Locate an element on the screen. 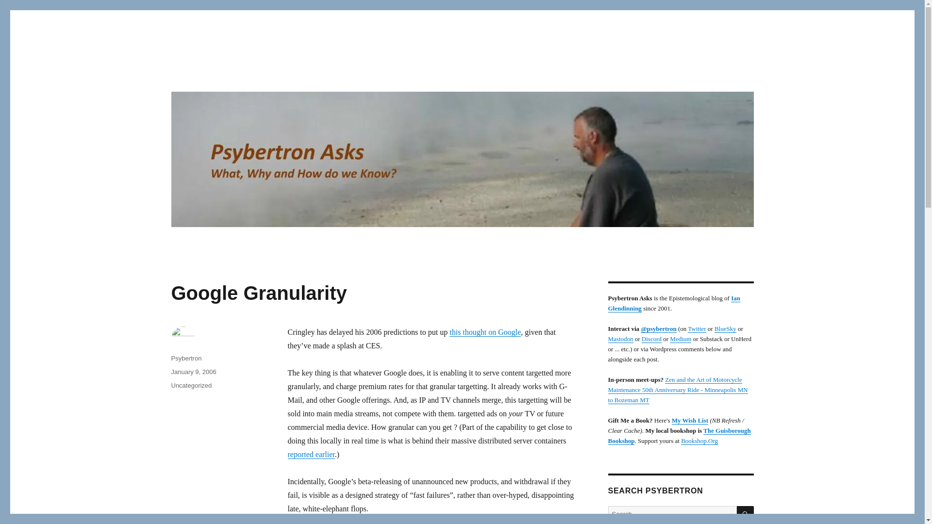 Image resolution: width=932 pixels, height=524 pixels. this thought on Google is located at coordinates (485, 332).